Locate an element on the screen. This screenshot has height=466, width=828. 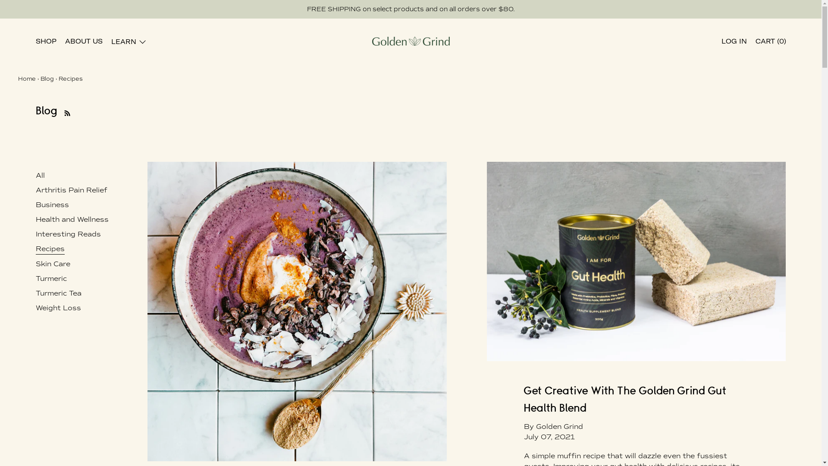
Home is located at coordinates (27, 79).